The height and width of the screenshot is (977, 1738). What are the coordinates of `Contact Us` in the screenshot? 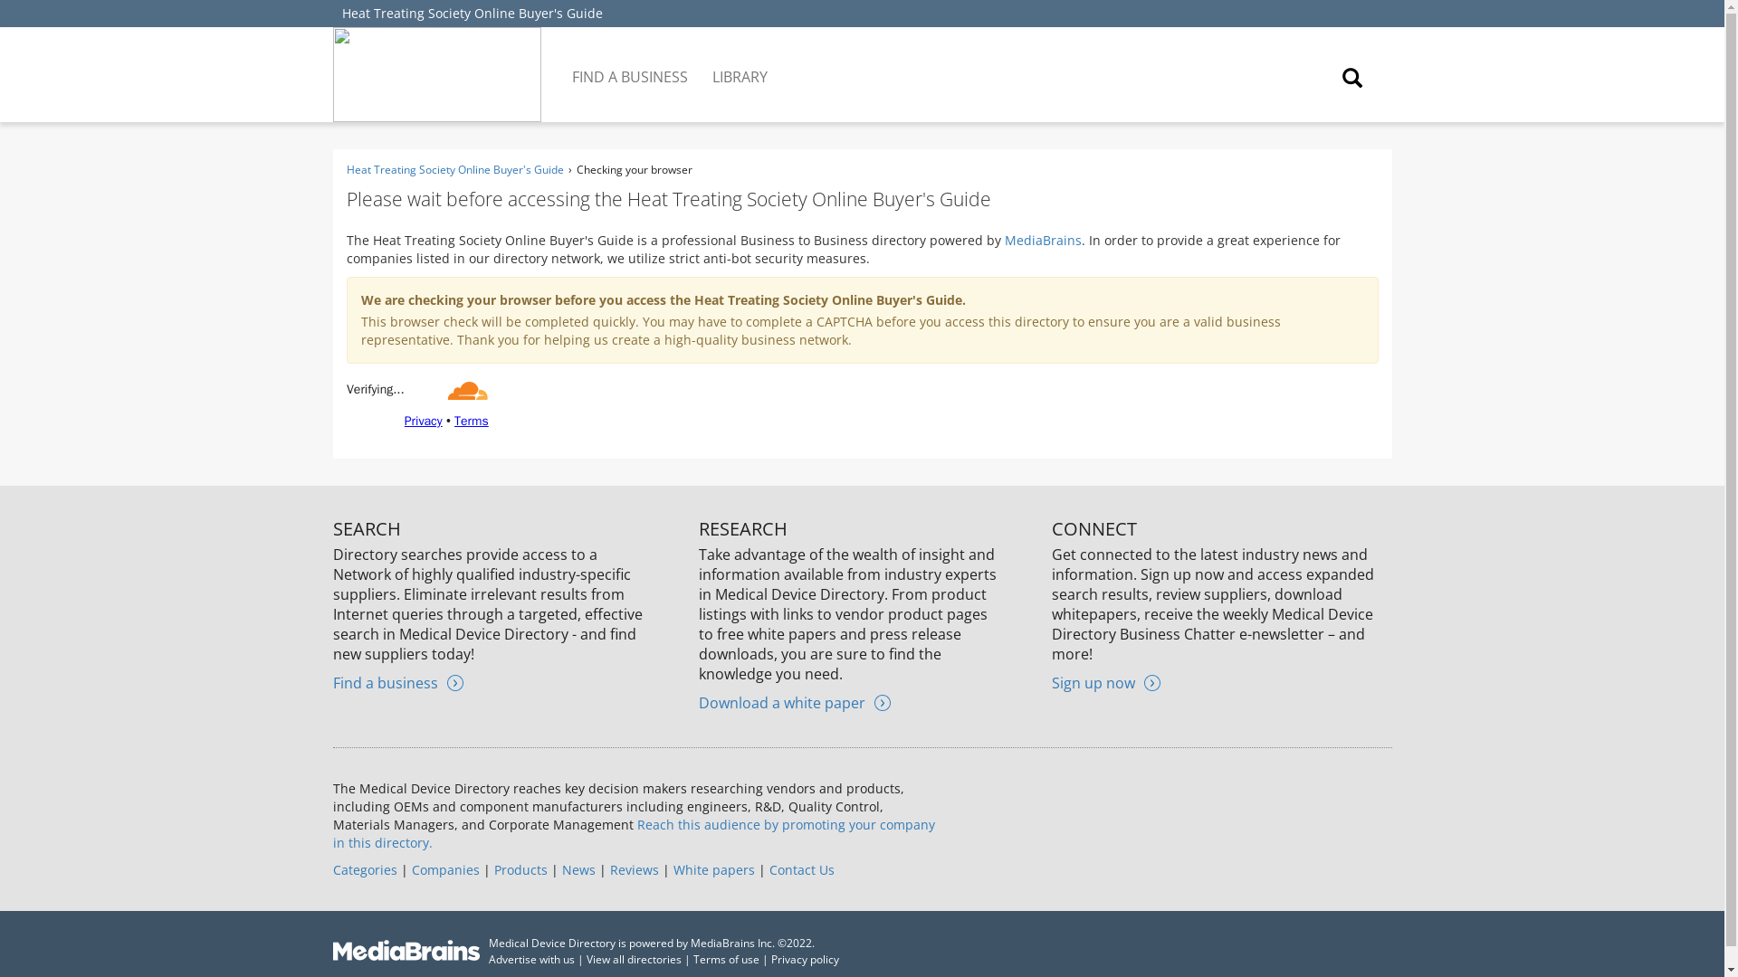 It's located at (802, 868).